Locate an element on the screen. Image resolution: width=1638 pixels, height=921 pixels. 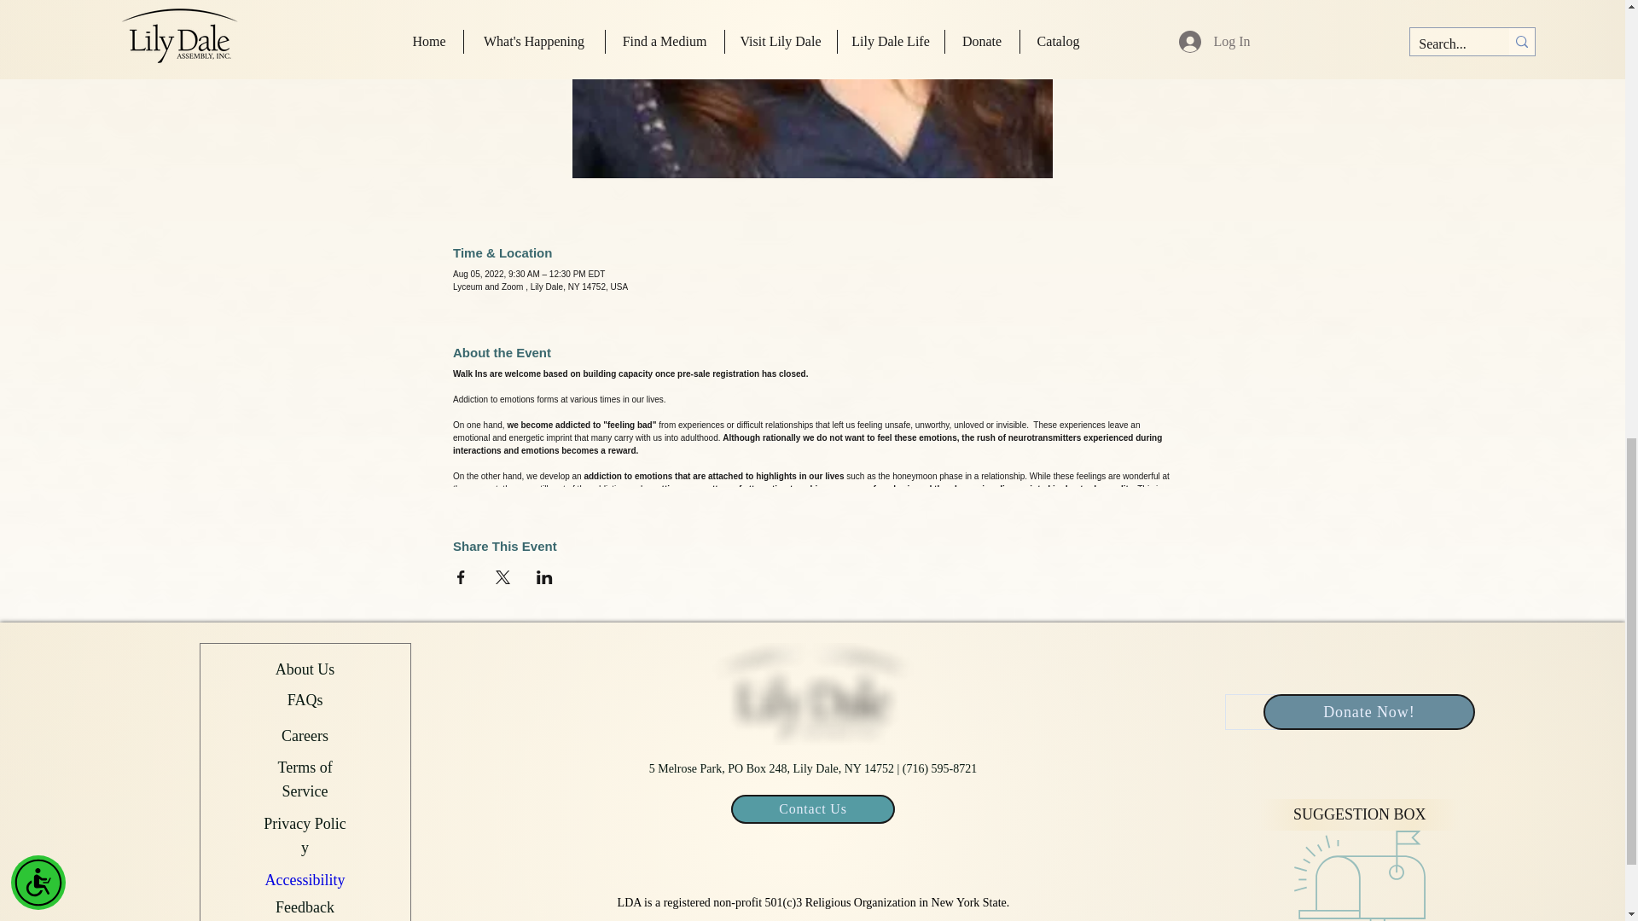
About Us is located at coordinates (305, 669).